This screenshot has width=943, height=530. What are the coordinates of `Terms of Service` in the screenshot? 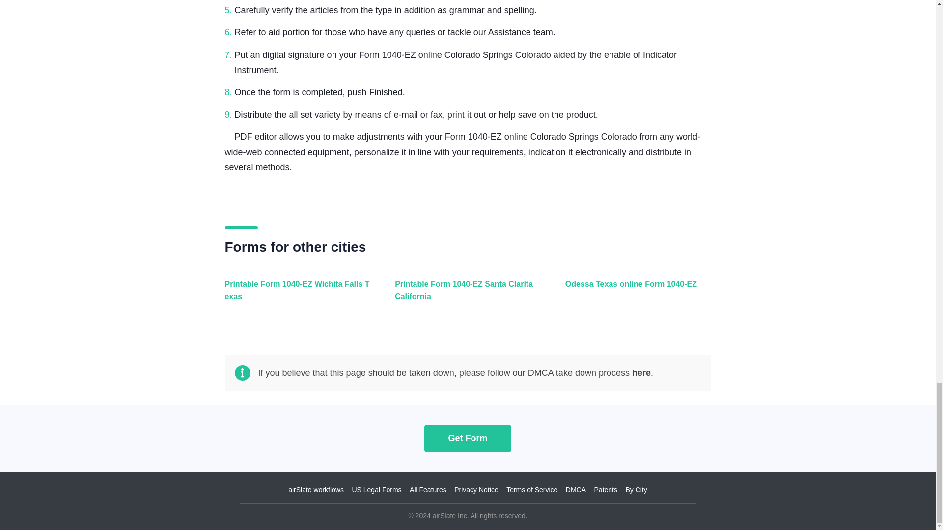 It's located at (531, 490).